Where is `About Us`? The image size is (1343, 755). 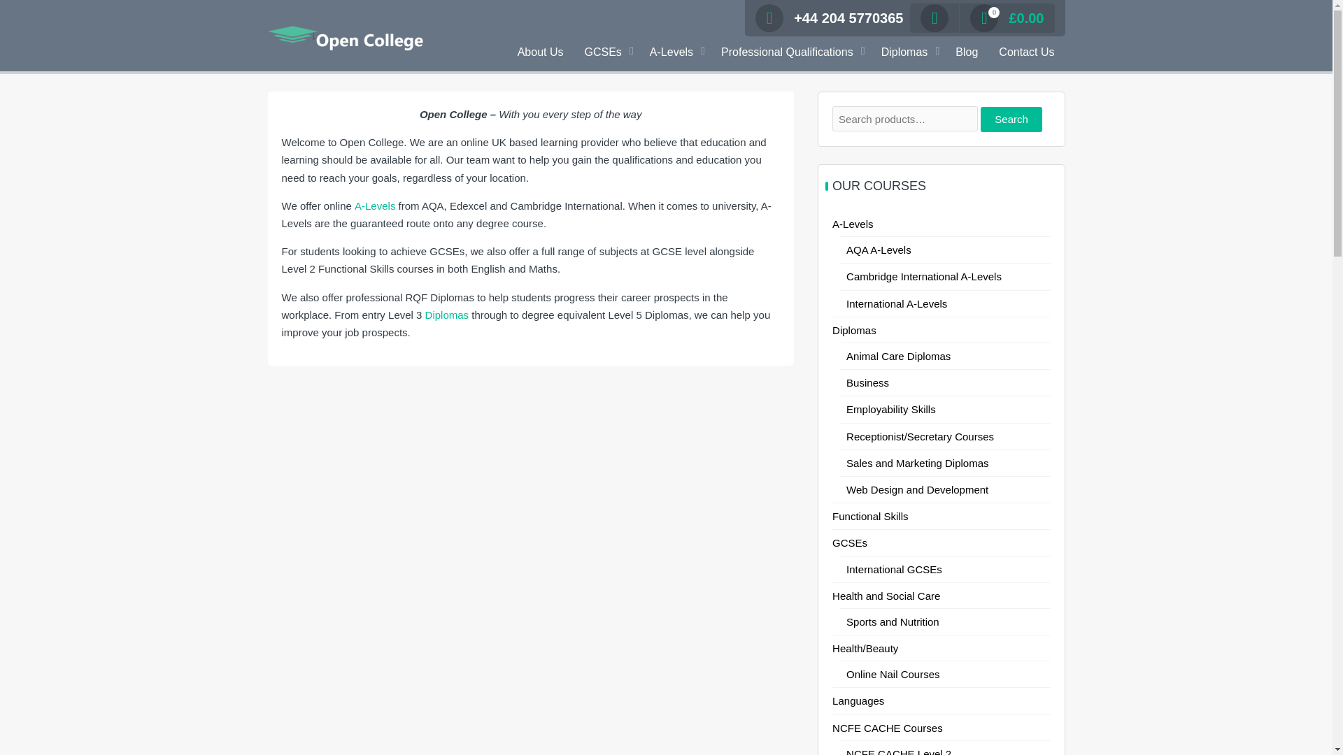 About Us is located at coordinates (541, 52).